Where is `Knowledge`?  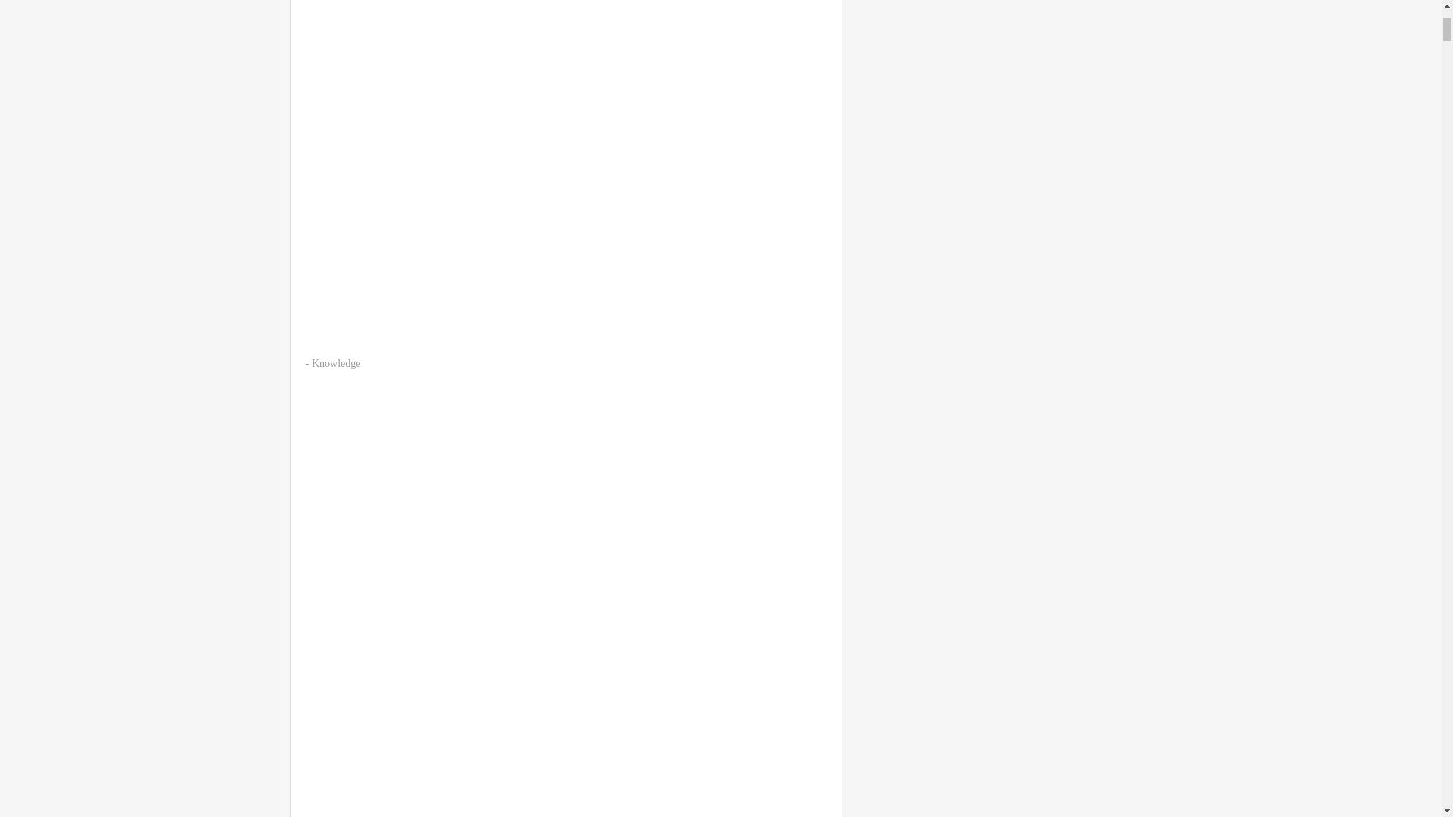
Knowledge is located at coordinates (336, 363).